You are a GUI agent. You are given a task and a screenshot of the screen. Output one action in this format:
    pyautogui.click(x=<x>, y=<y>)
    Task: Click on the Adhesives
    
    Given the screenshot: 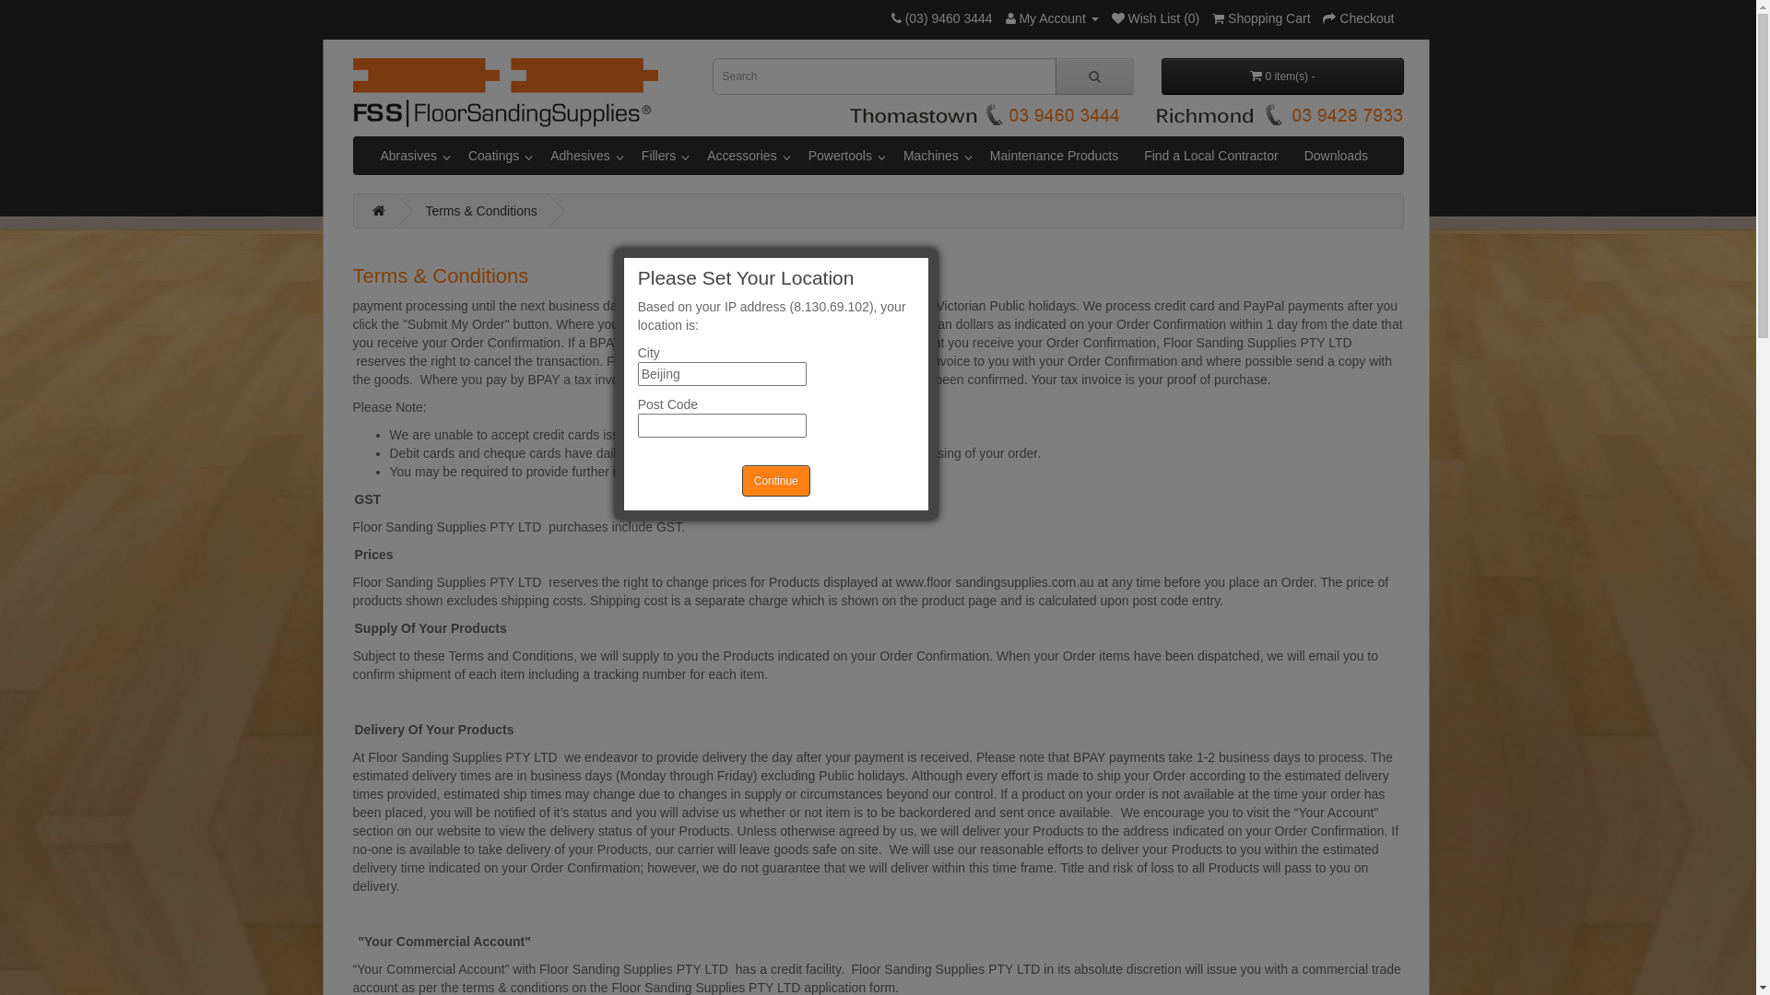 What is the action you would take?
    pyautogui.click(x=583, y=156)
    